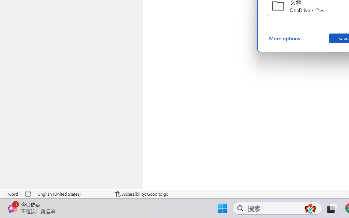 This screenshot has width=349, height=218. Describe the element at coordinates (73, 194) in the screenshot. I see `Language English (United States)` at that location.